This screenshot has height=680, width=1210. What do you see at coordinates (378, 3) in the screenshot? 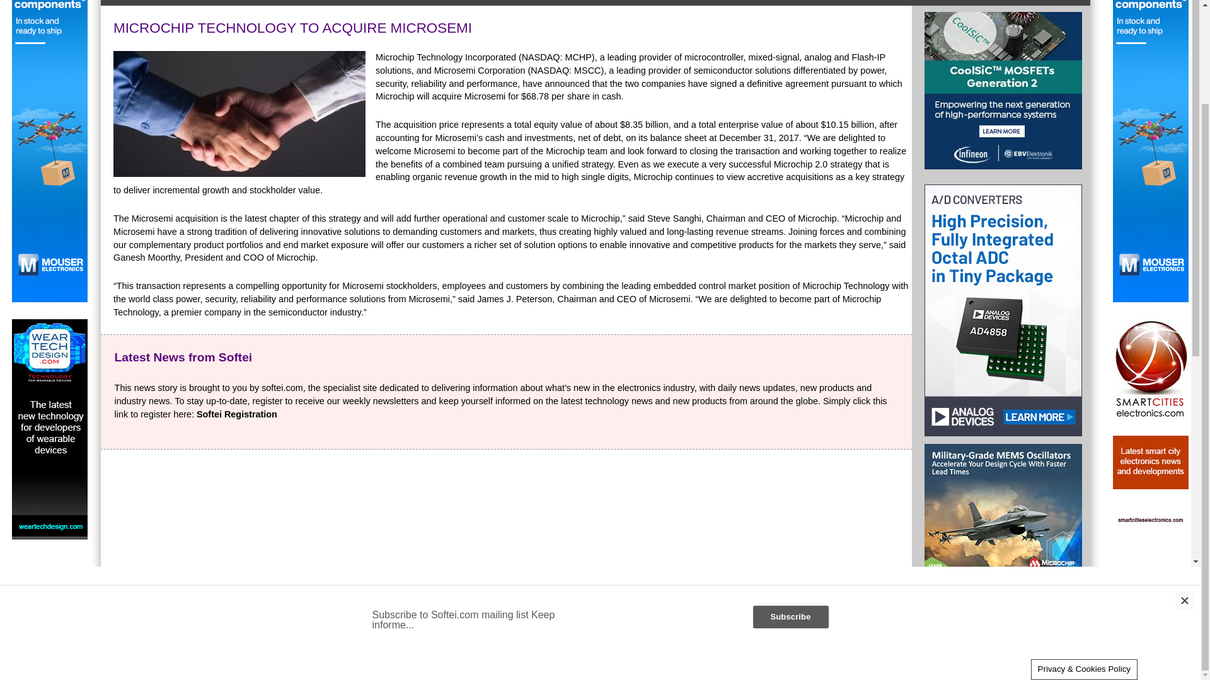
I see `Power` at bounding box center [378, 3].